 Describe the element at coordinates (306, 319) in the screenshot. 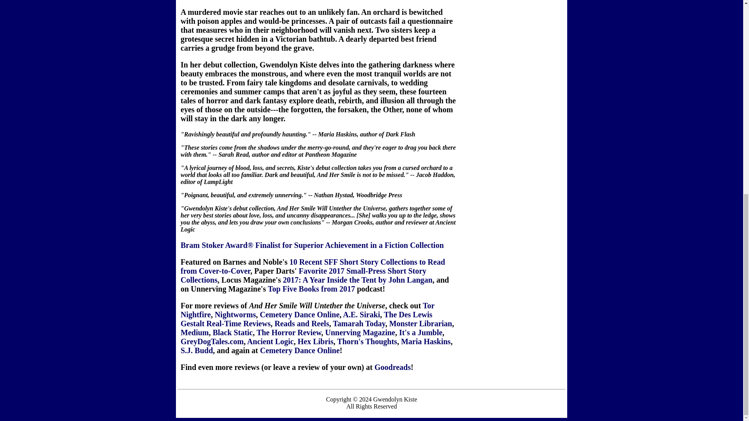

I see `The Des Lewis Gestalt Real-Time Reviews` at that location.